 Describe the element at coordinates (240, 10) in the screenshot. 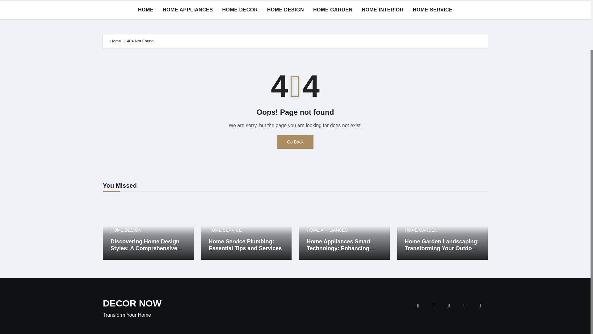

I see `HOME DECOR` at that location.